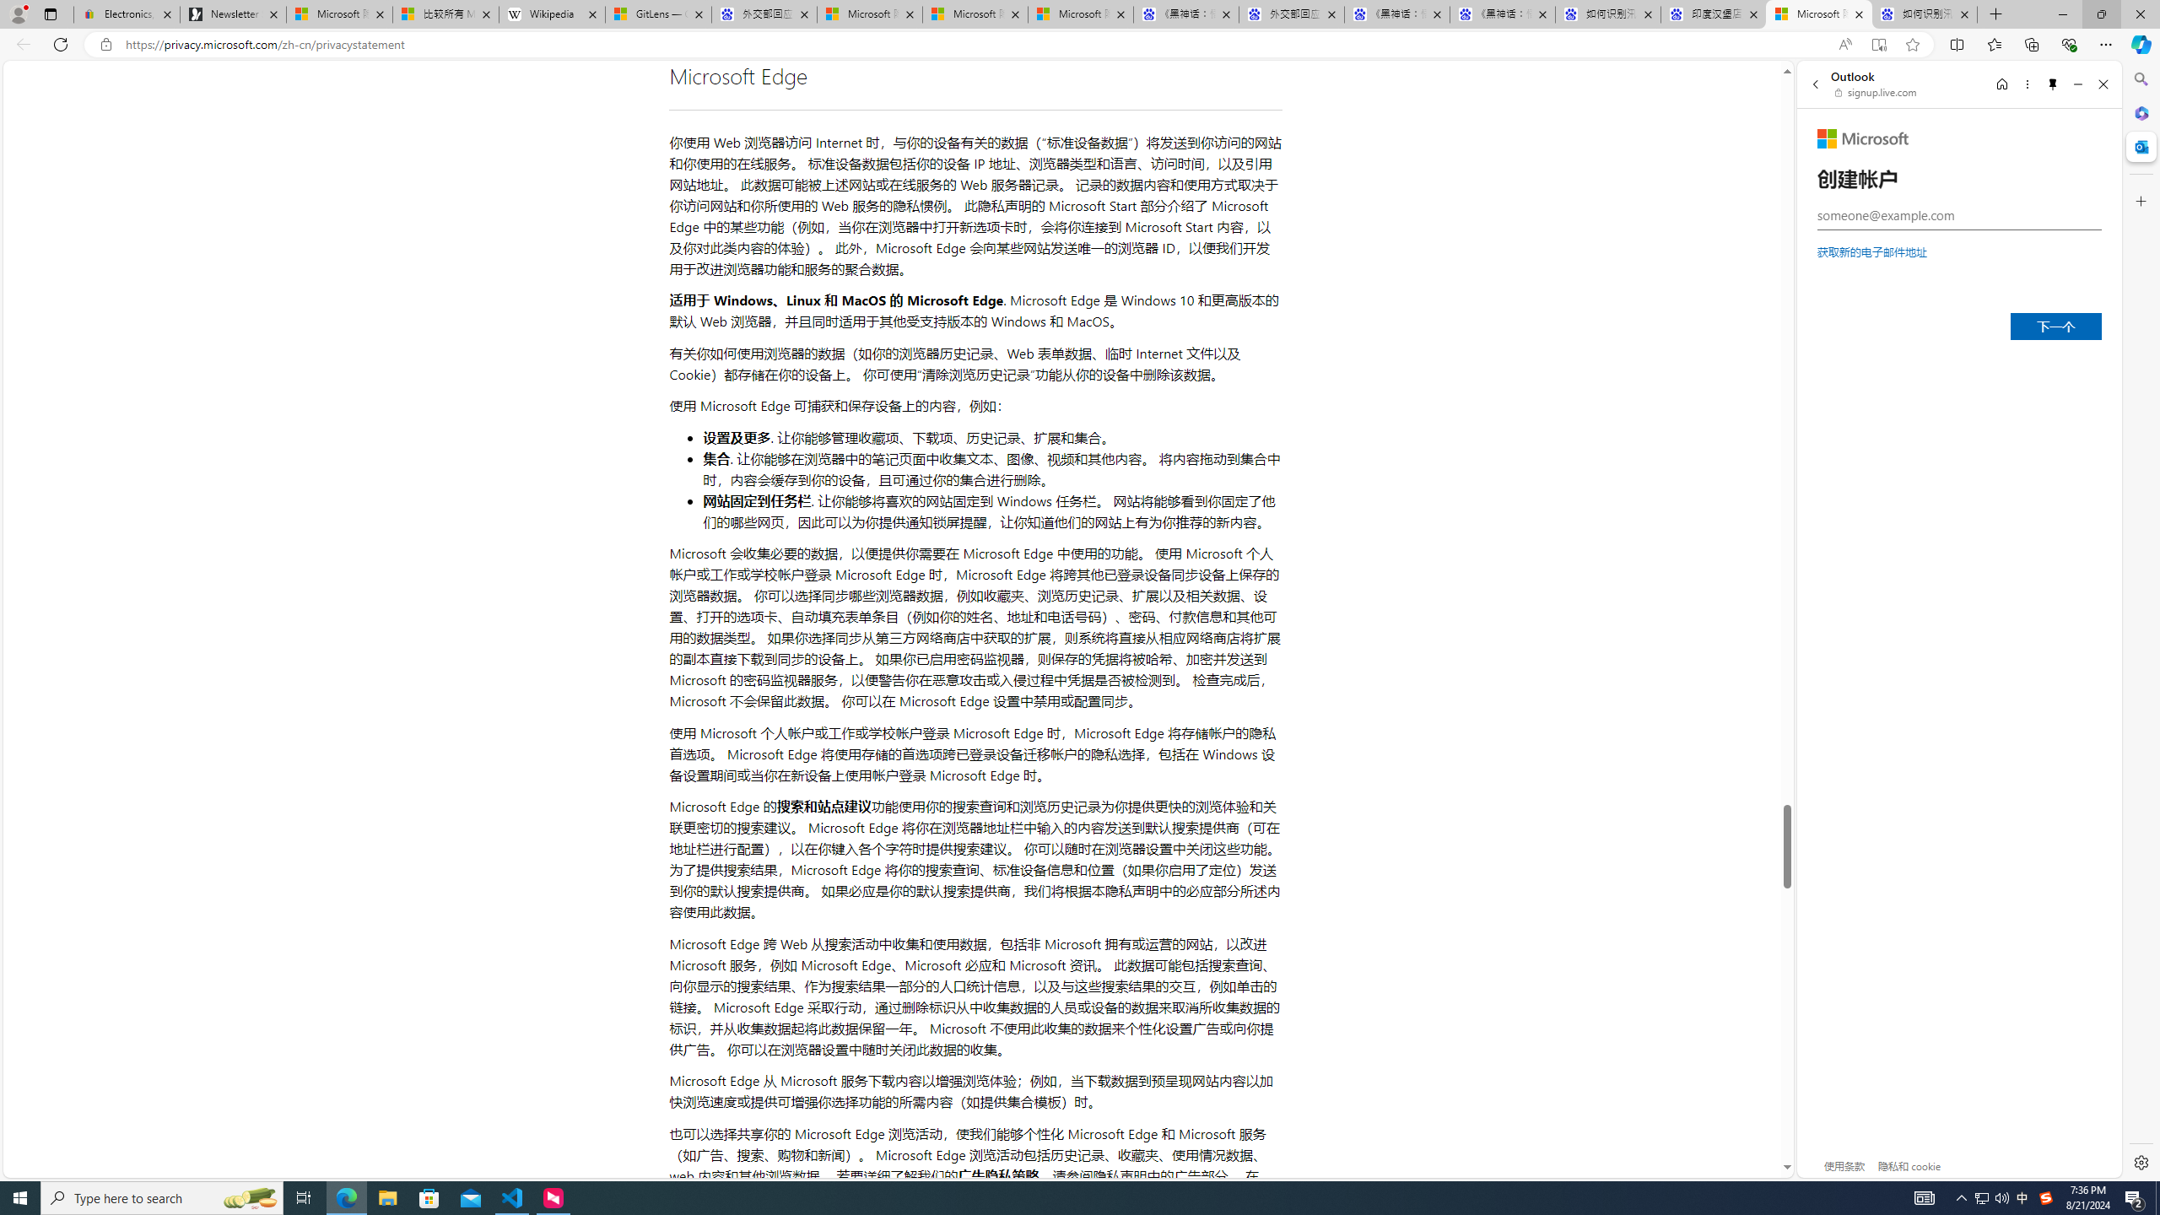  What do you see at coordinates (2140, 201) in the screenshot?
I see `Customize` at bounding box center [2140, 201].